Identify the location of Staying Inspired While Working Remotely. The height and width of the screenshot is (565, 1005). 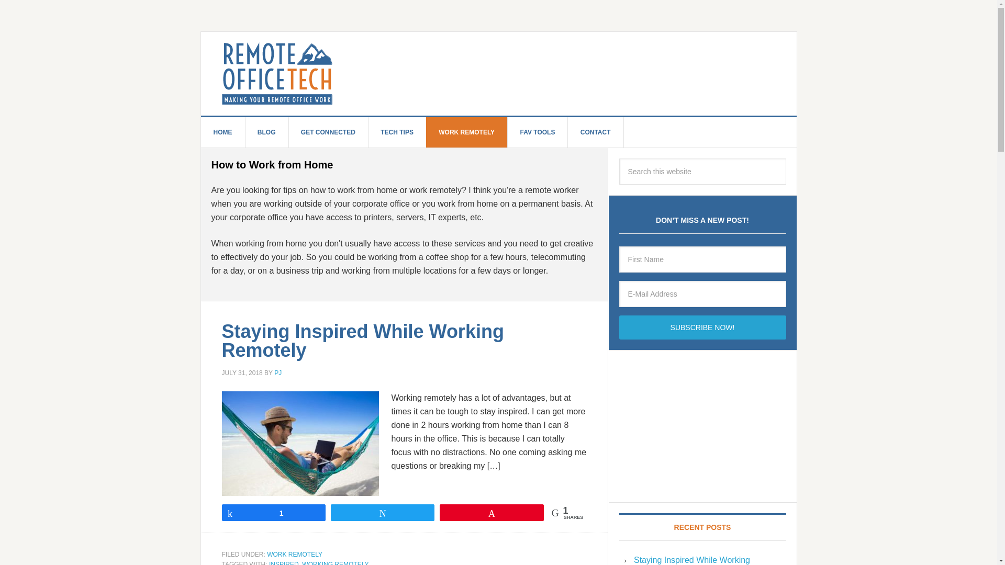
(363, 341).